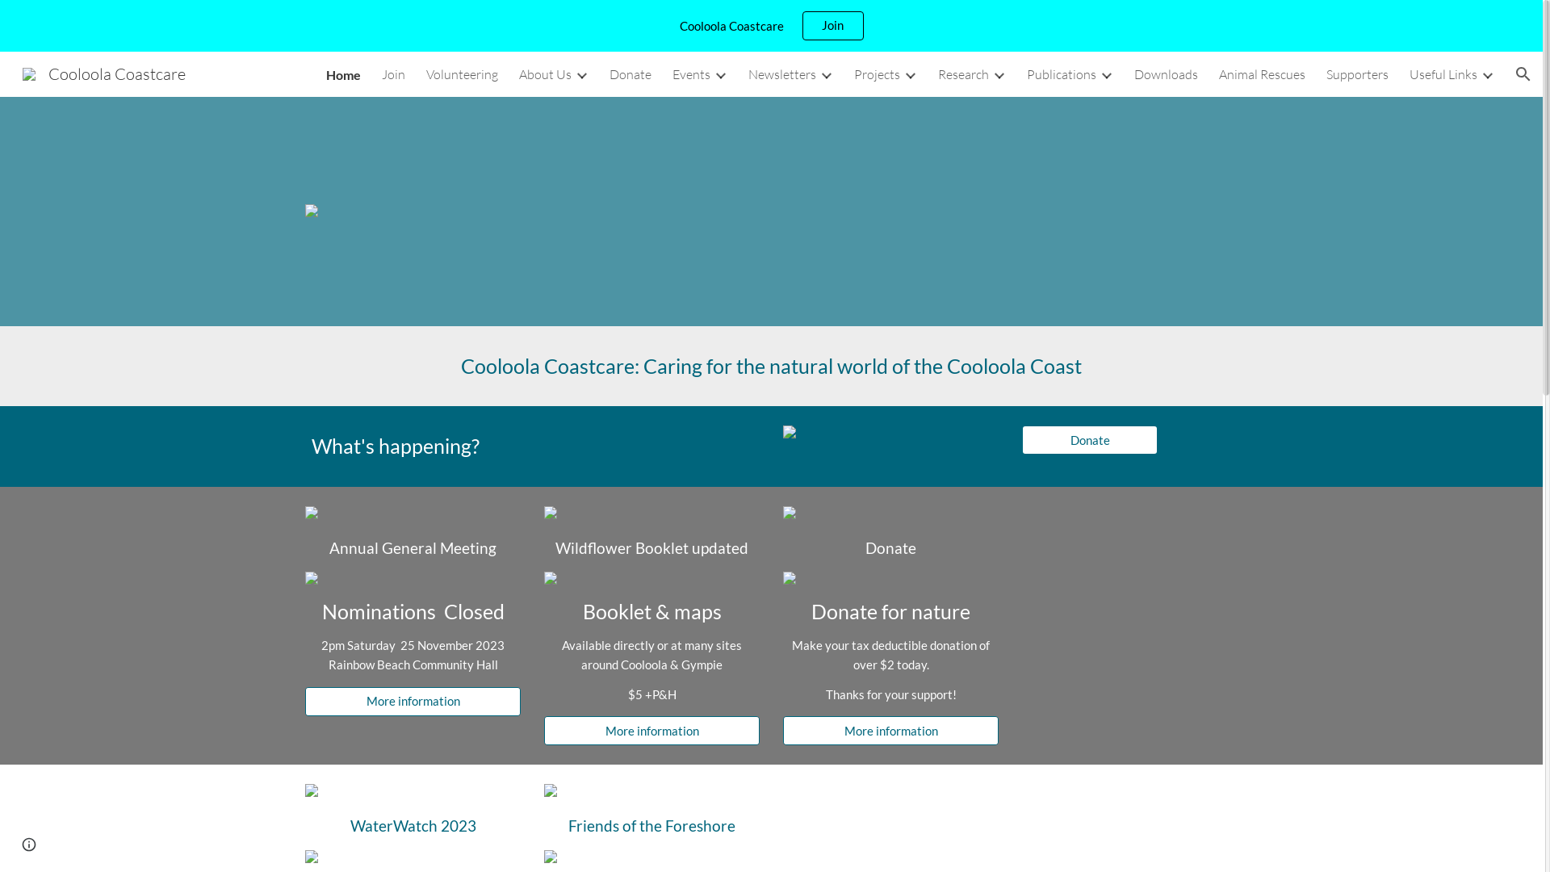 The width and height of the screenshot is (1550, 872). Describe the element at coordinates (1487, 74) in the screenshot. I see `Expand/Collapse` at that location.